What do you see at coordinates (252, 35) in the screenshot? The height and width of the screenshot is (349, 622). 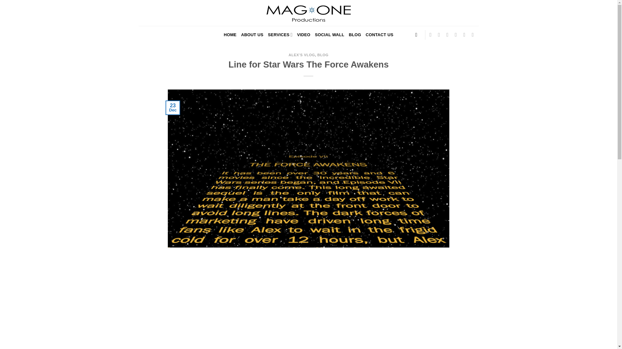 I see `ABOUT US` at bounding box center [252, 35].